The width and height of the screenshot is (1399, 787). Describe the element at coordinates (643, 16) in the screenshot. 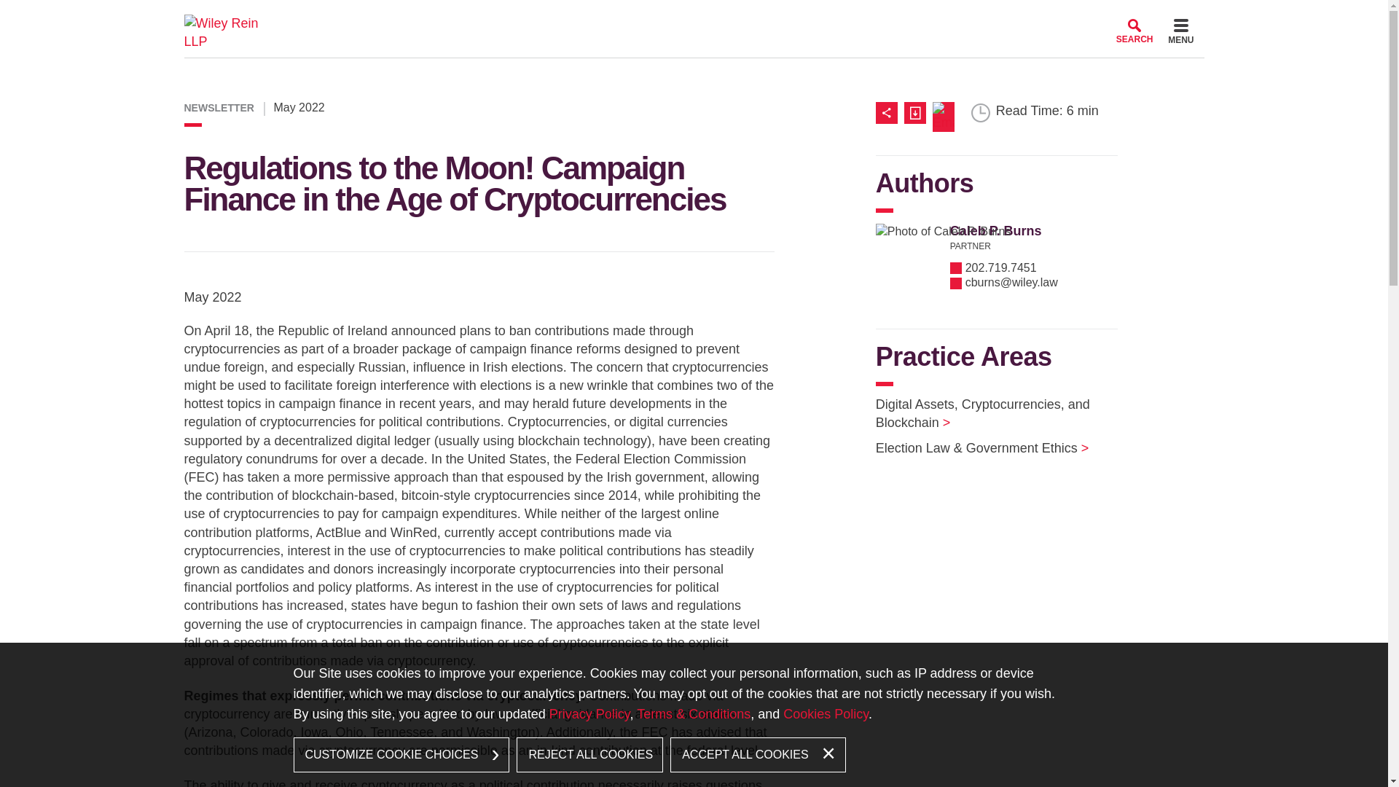

I see `Main Content` at that location.